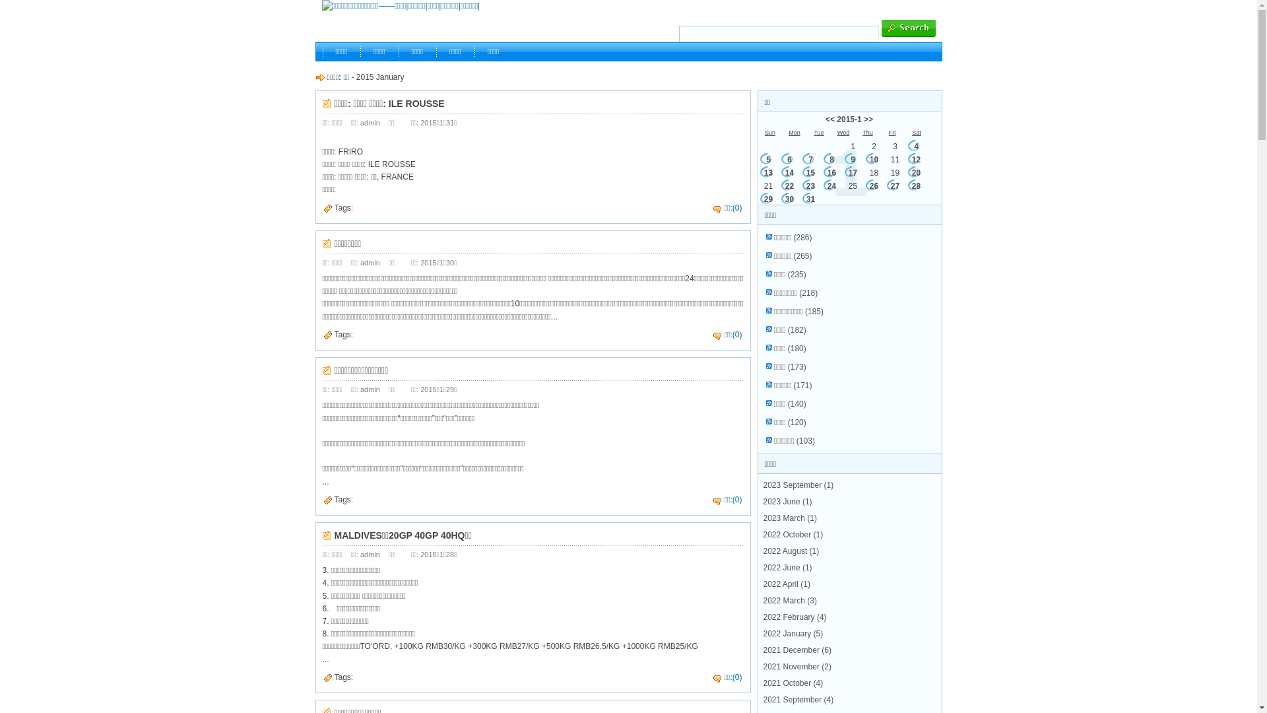  Describe the element at coordinates (874, 186) in the screenshot. I see `26` at that location.